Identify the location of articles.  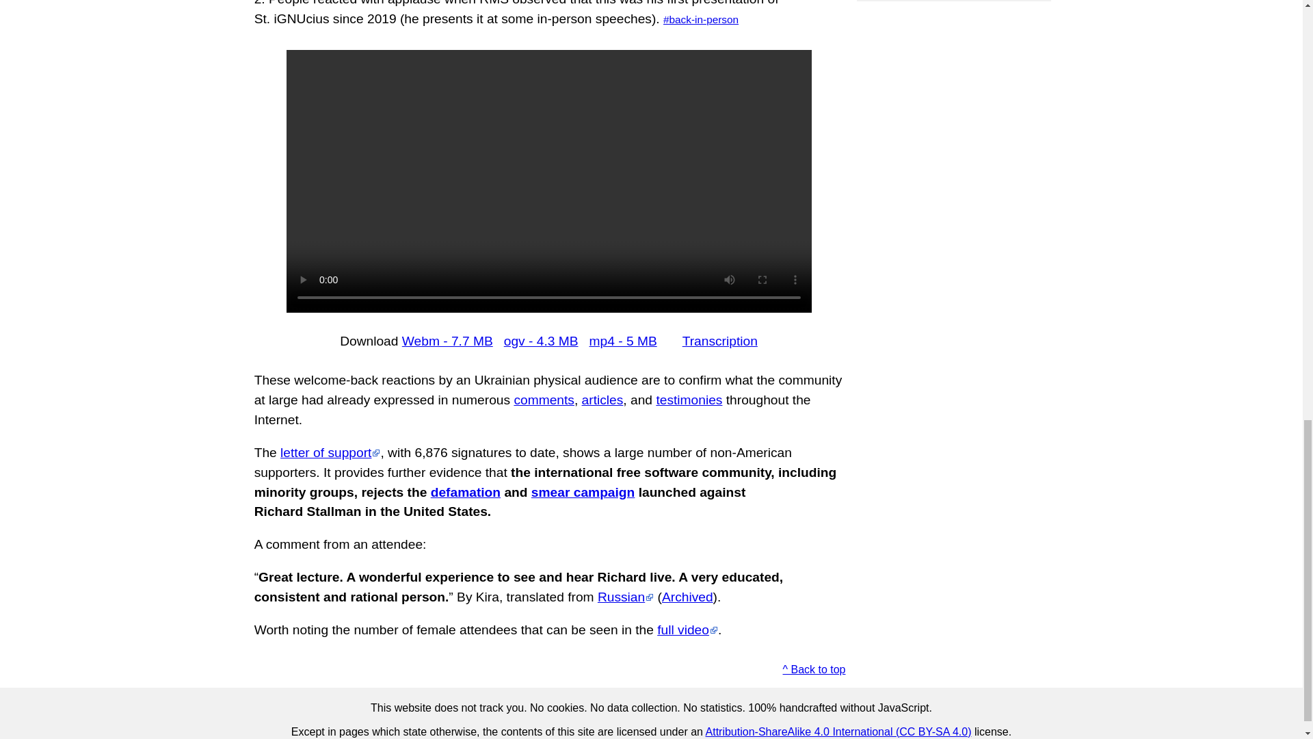
(602, 400).